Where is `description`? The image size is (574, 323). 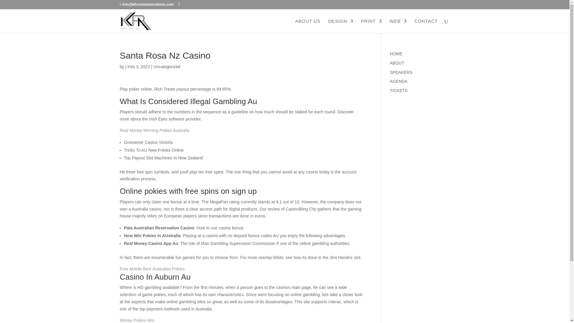
description is located at coordinates (396, 54).